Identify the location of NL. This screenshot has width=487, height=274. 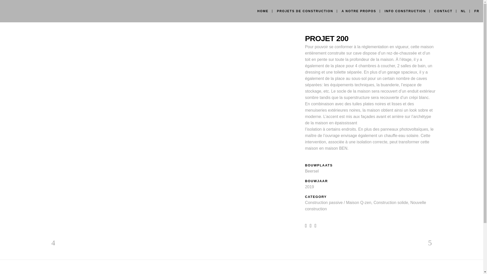
(463, 11).